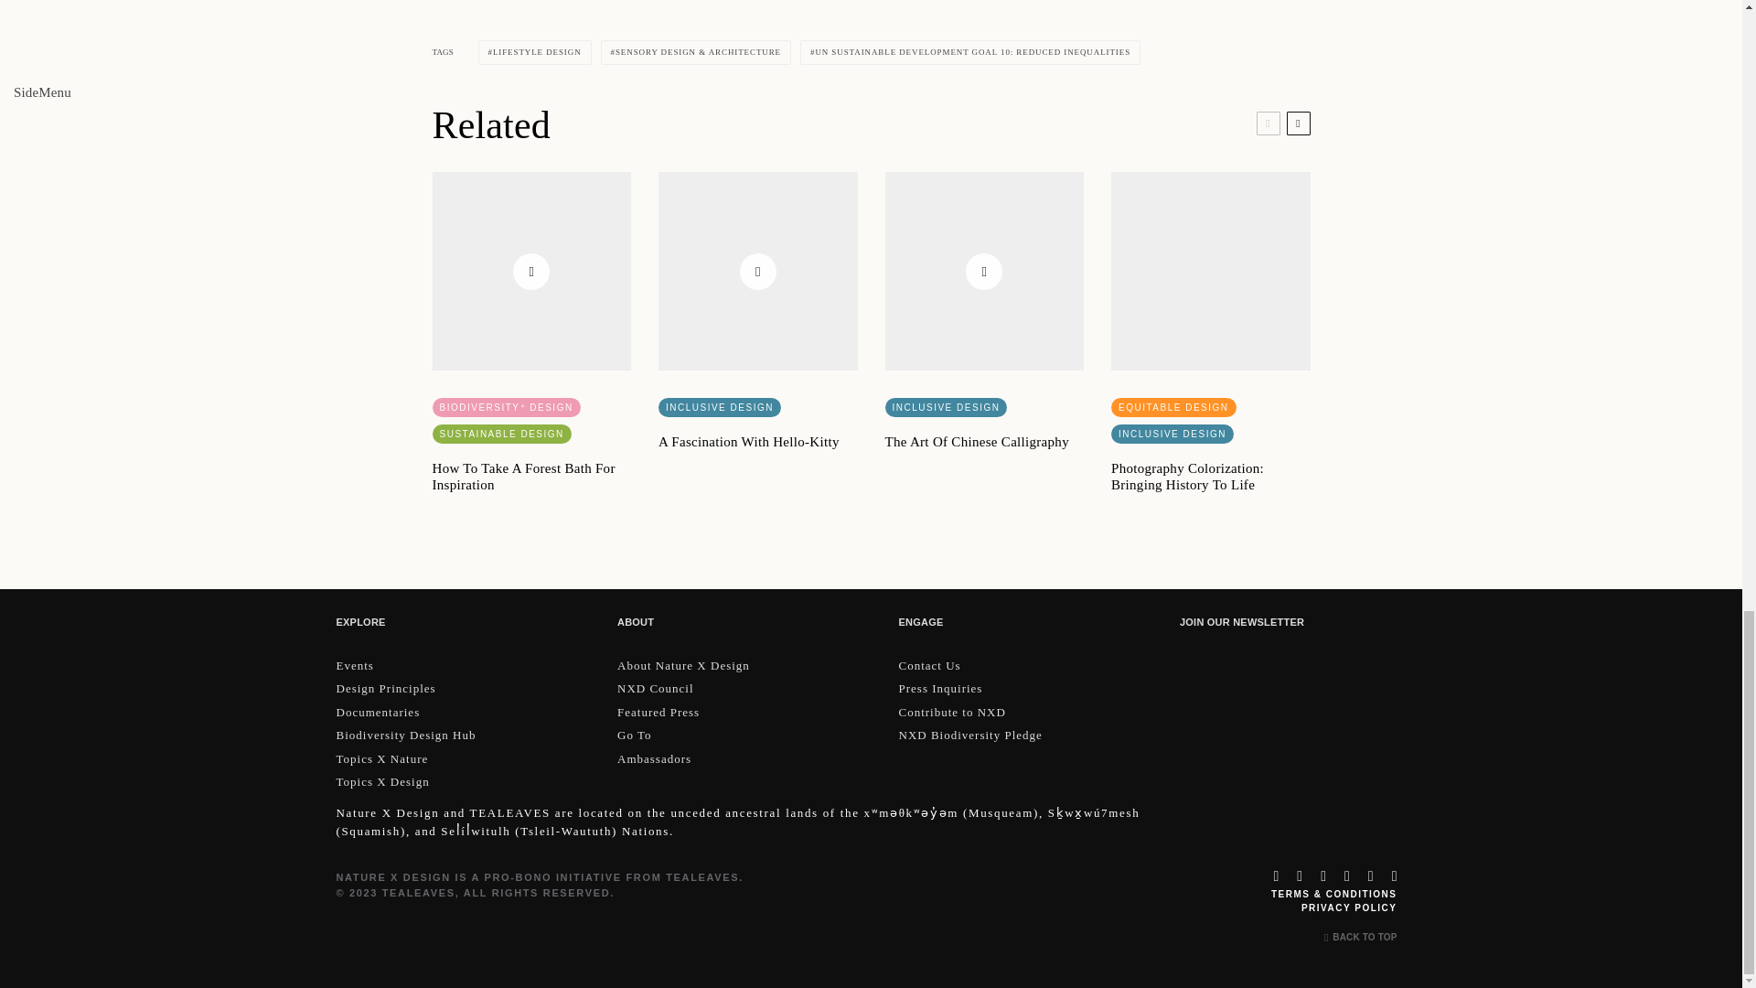  What do you see at coordinates (969, 53) in the screenshot?
I see `UN SUSTAINABLE DEVELOPMENT GOAL 10: REDUCED INEQUALITIES` at bounding box center [969, 53].